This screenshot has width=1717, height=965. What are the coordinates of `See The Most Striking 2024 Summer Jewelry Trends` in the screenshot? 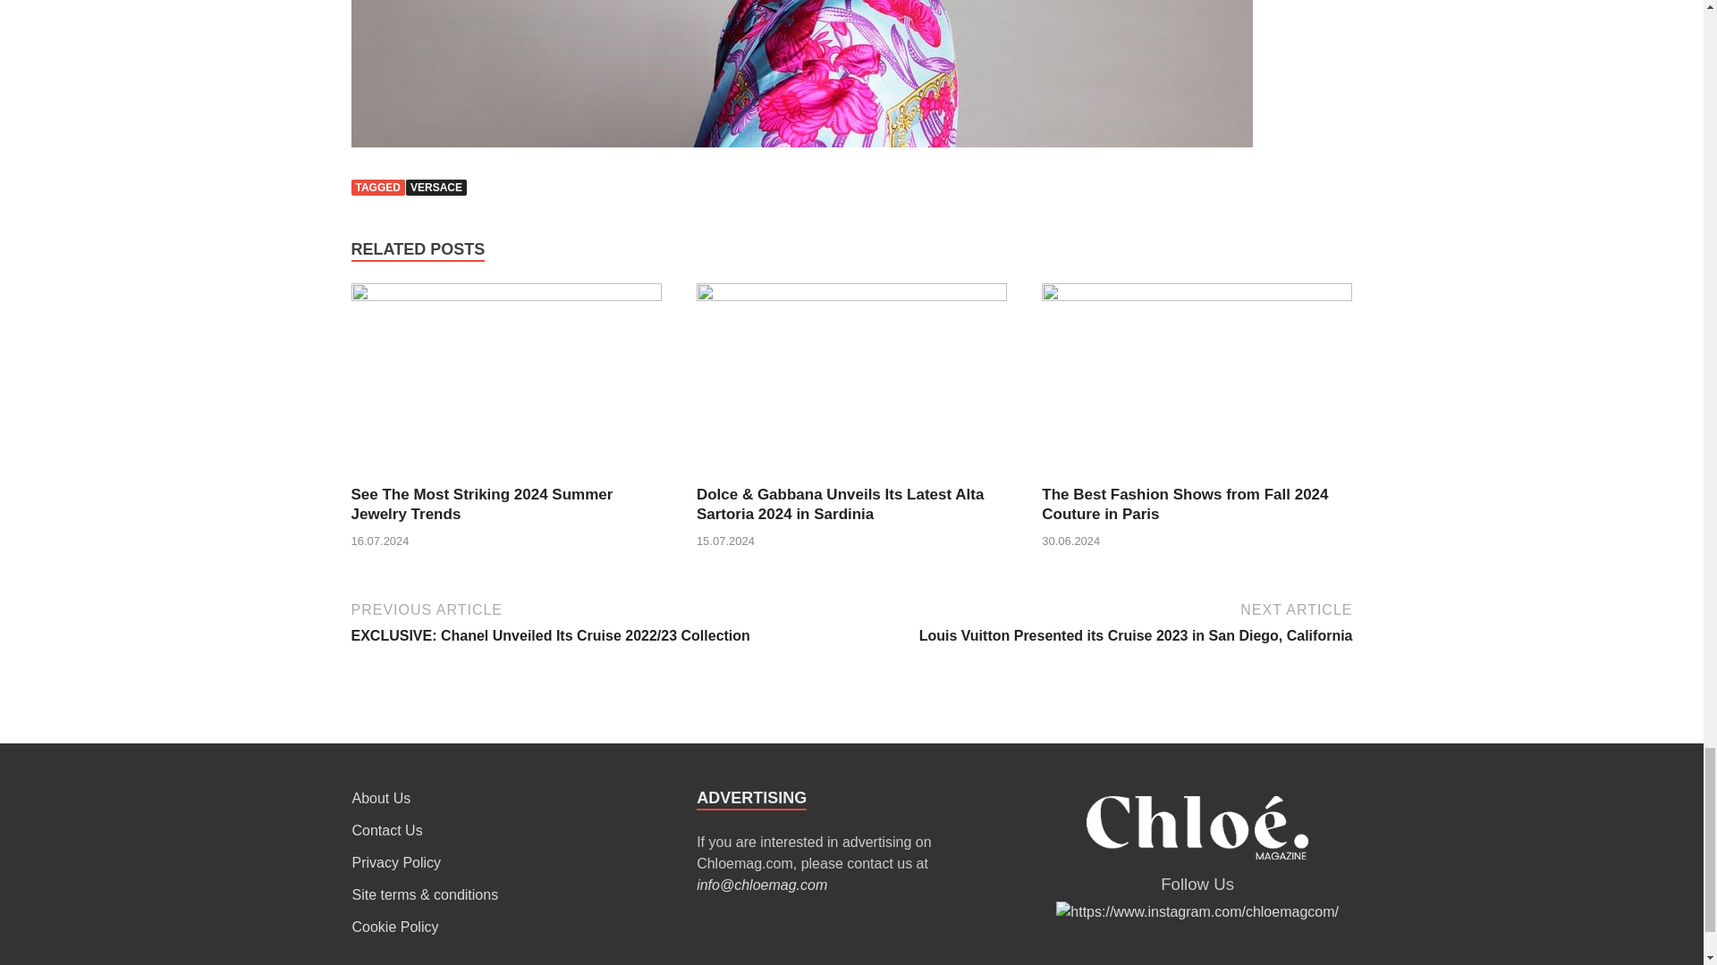 It's located at (481, 504).